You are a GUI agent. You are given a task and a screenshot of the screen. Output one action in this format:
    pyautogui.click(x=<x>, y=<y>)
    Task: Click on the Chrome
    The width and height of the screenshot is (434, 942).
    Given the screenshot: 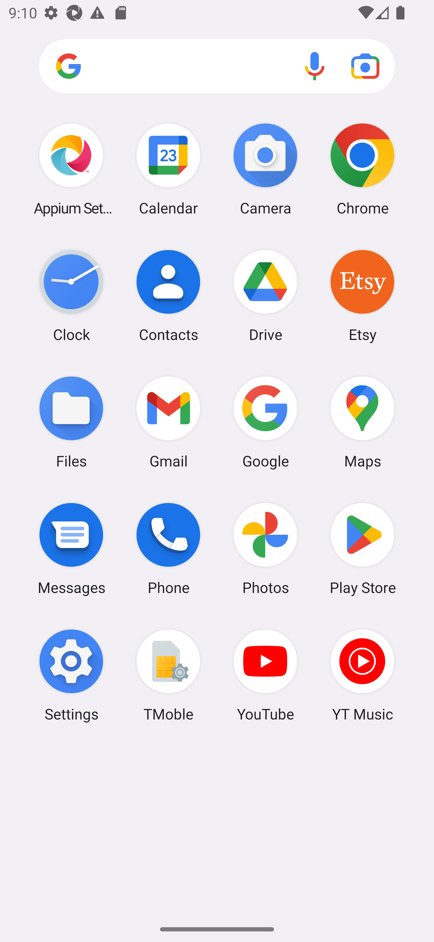 What is the action you would take?
    pyautogui.click(x=362, y=169)
    